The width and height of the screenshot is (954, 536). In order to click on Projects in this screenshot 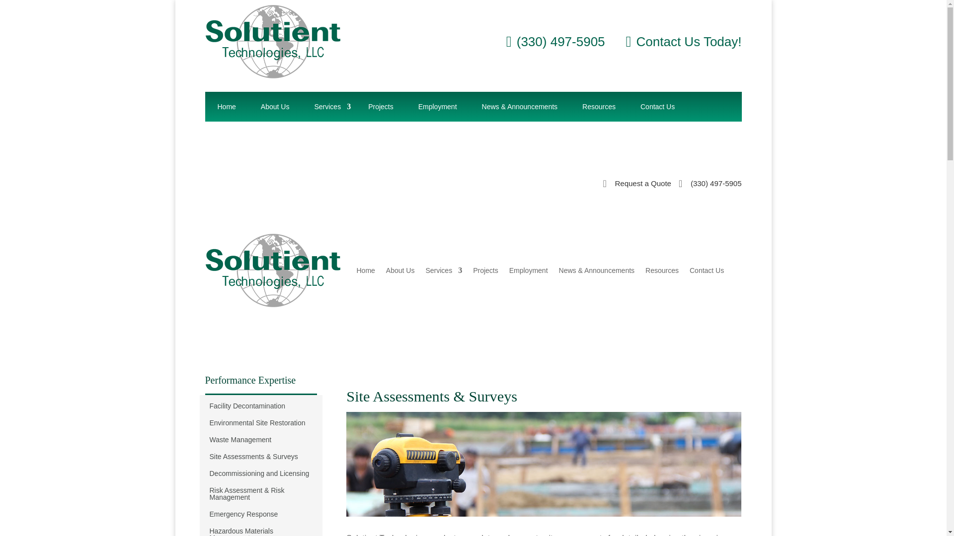, I will do `click(381, 106)`.